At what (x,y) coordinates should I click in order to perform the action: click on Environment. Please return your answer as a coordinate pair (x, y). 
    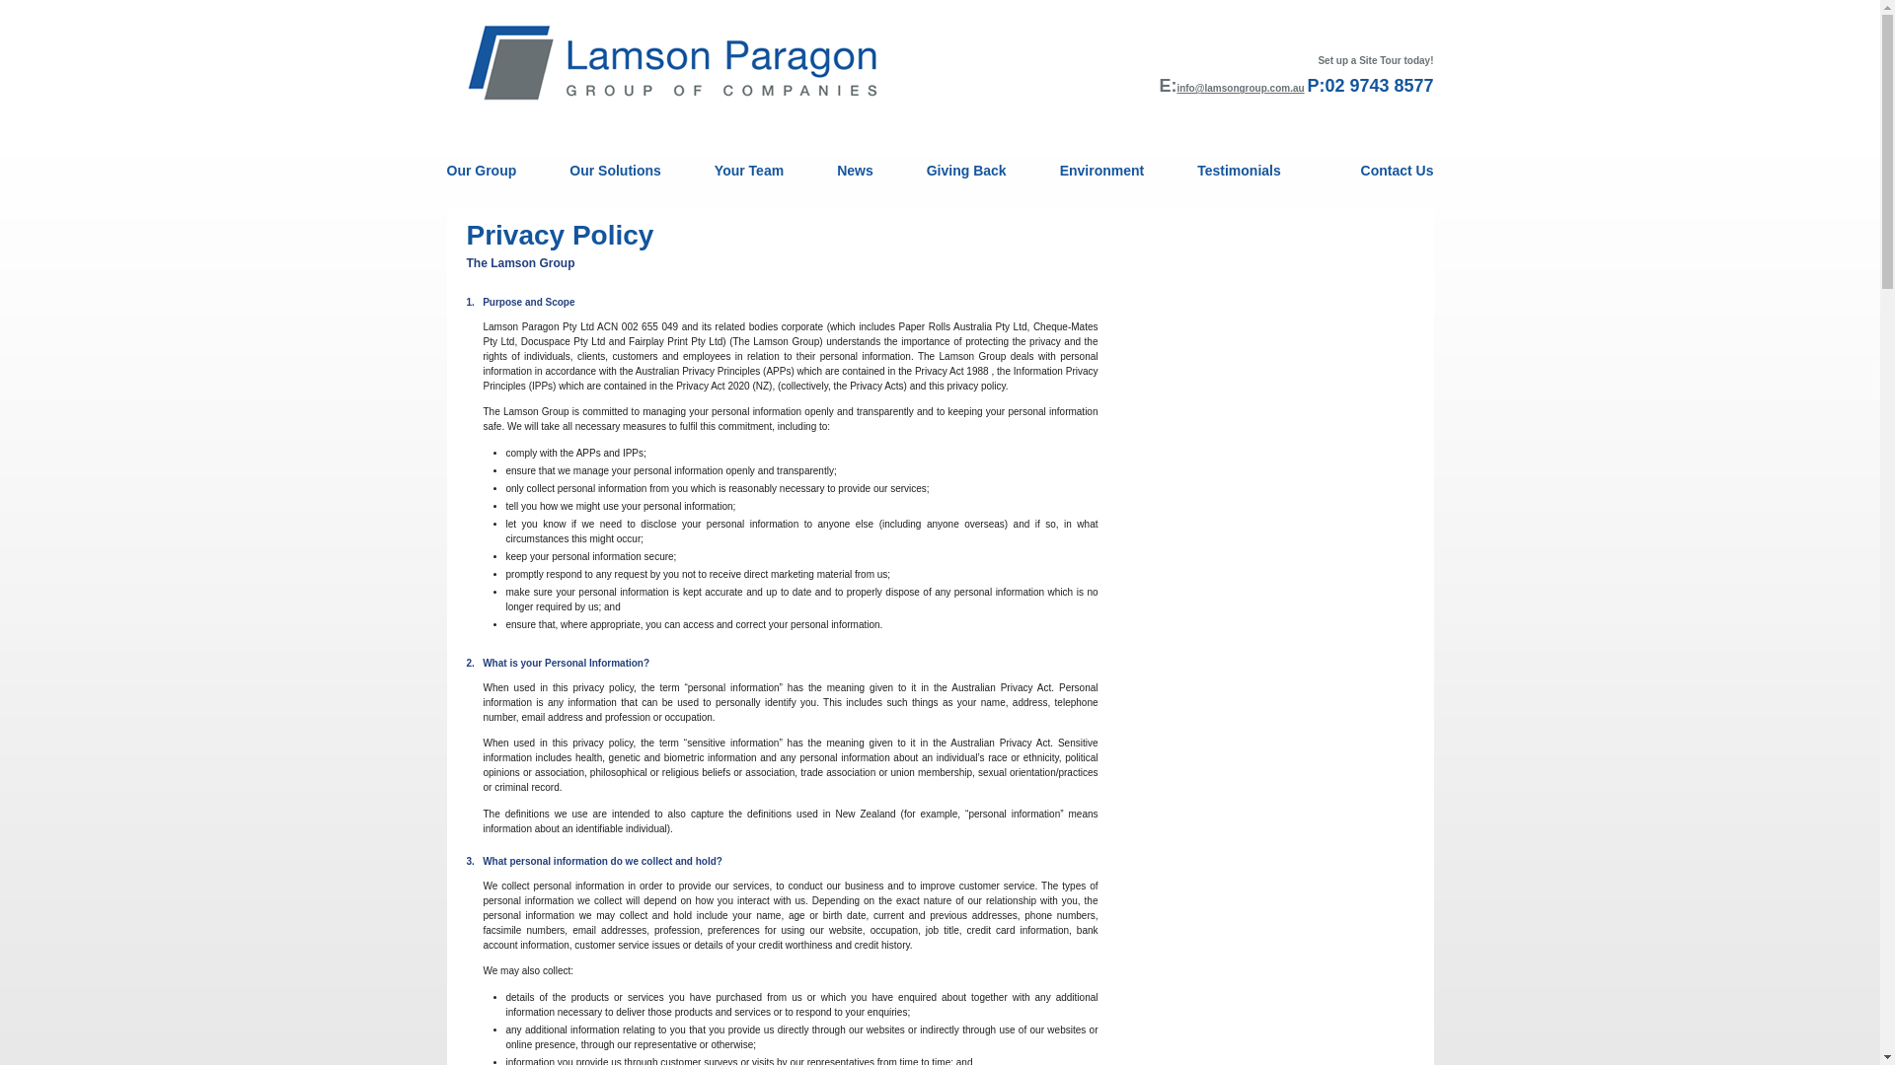
    Looking at the image, I should click on (1102, 170).